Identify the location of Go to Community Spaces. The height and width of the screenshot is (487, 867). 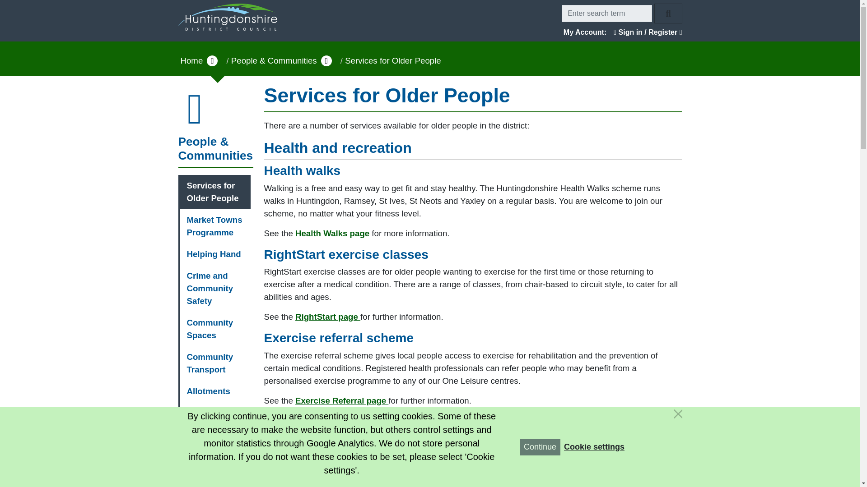
(215, 329).